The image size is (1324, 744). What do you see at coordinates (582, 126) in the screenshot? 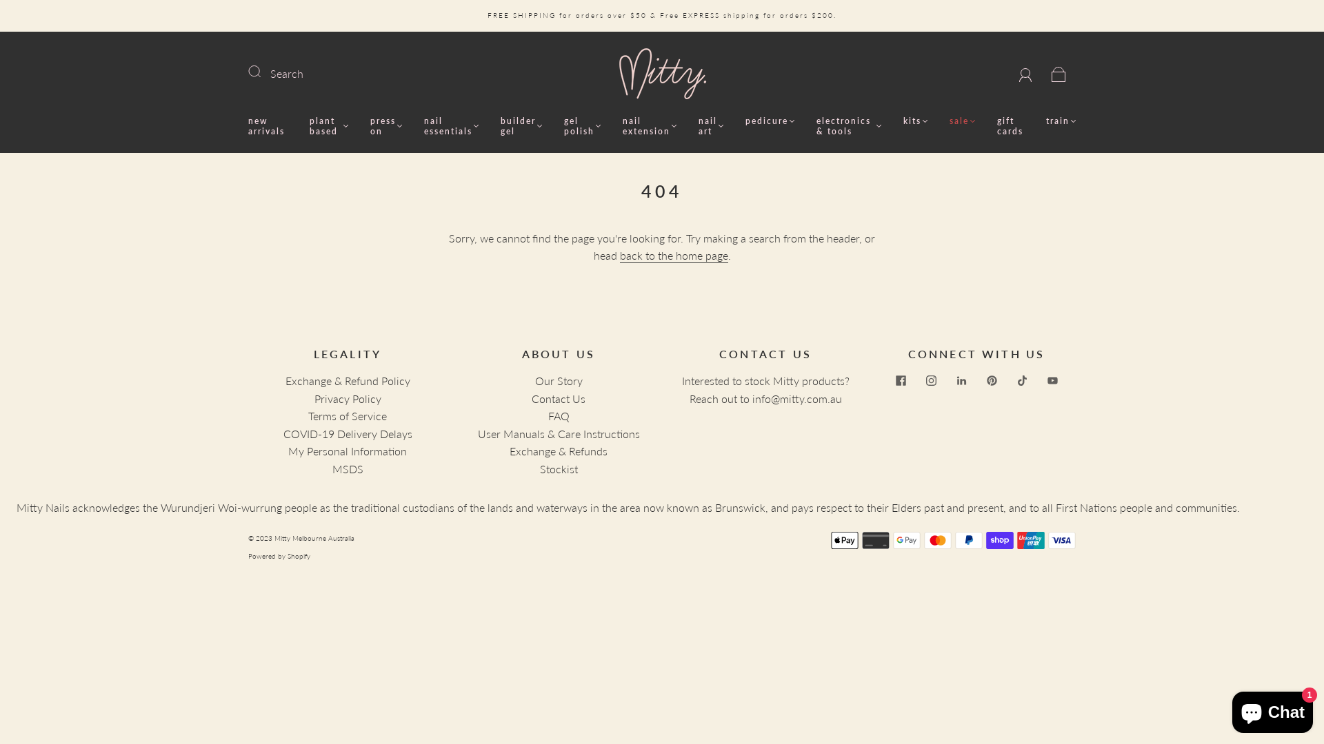
I see `gel polish` at bounding box center [582, 126].